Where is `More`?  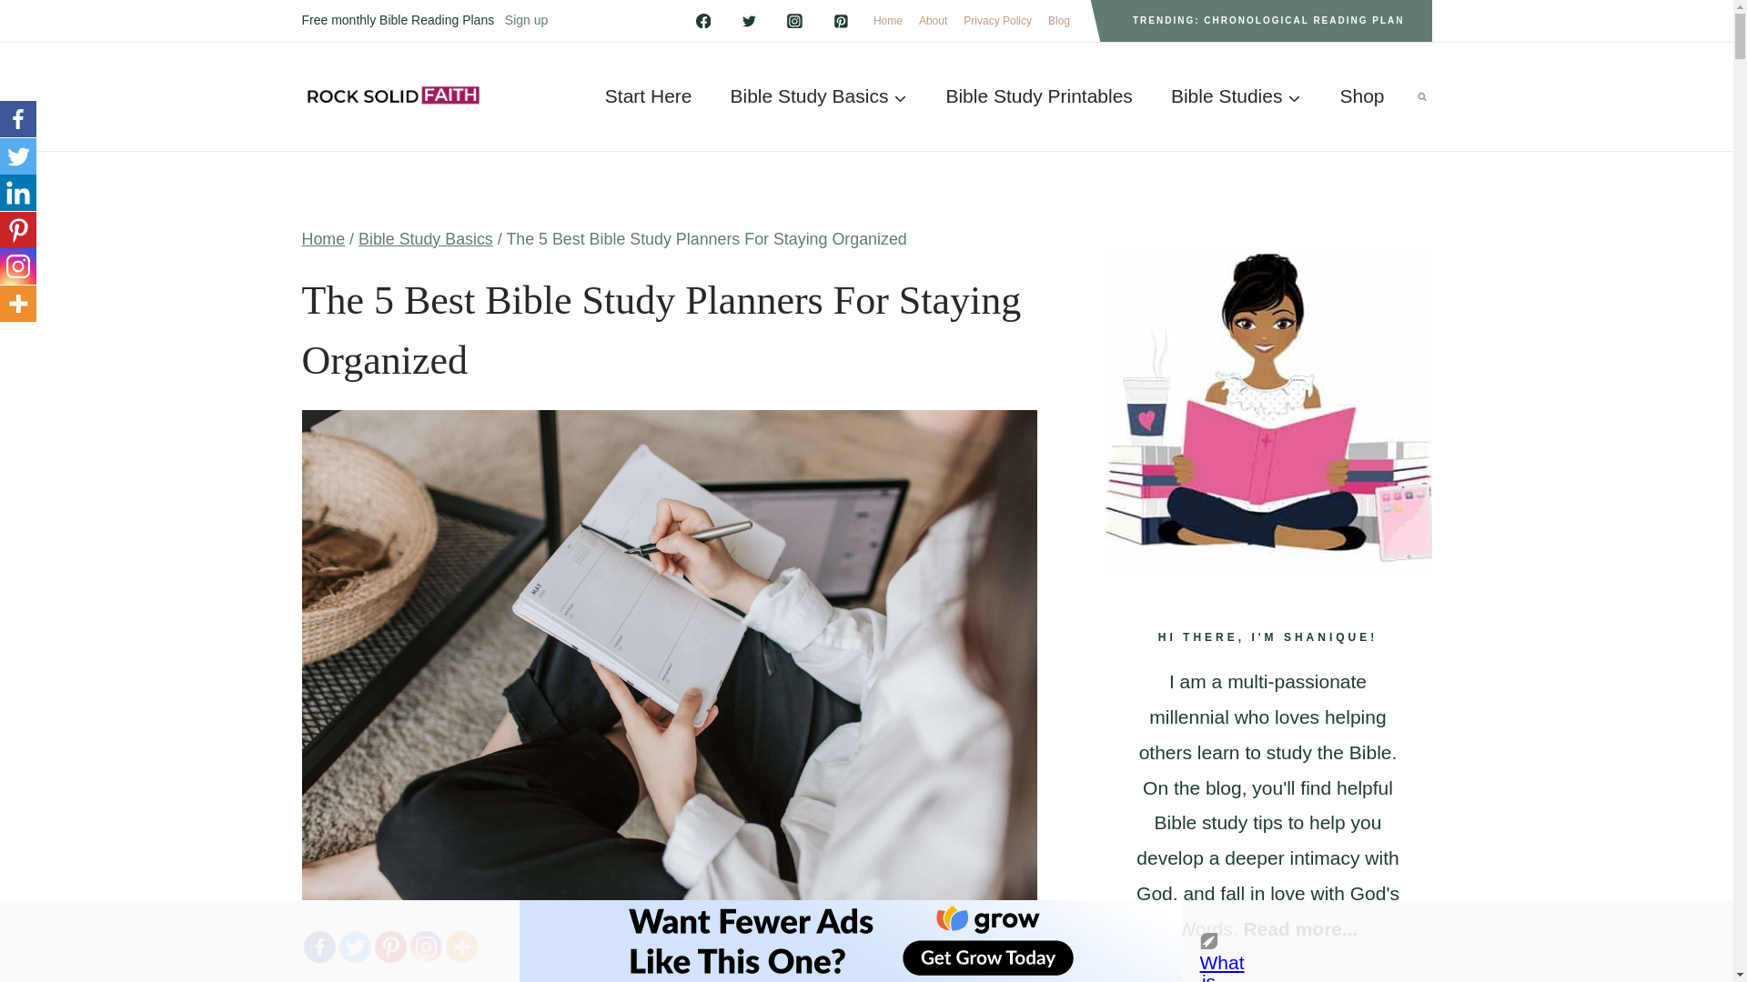
More is located at coordinates (460, 947).